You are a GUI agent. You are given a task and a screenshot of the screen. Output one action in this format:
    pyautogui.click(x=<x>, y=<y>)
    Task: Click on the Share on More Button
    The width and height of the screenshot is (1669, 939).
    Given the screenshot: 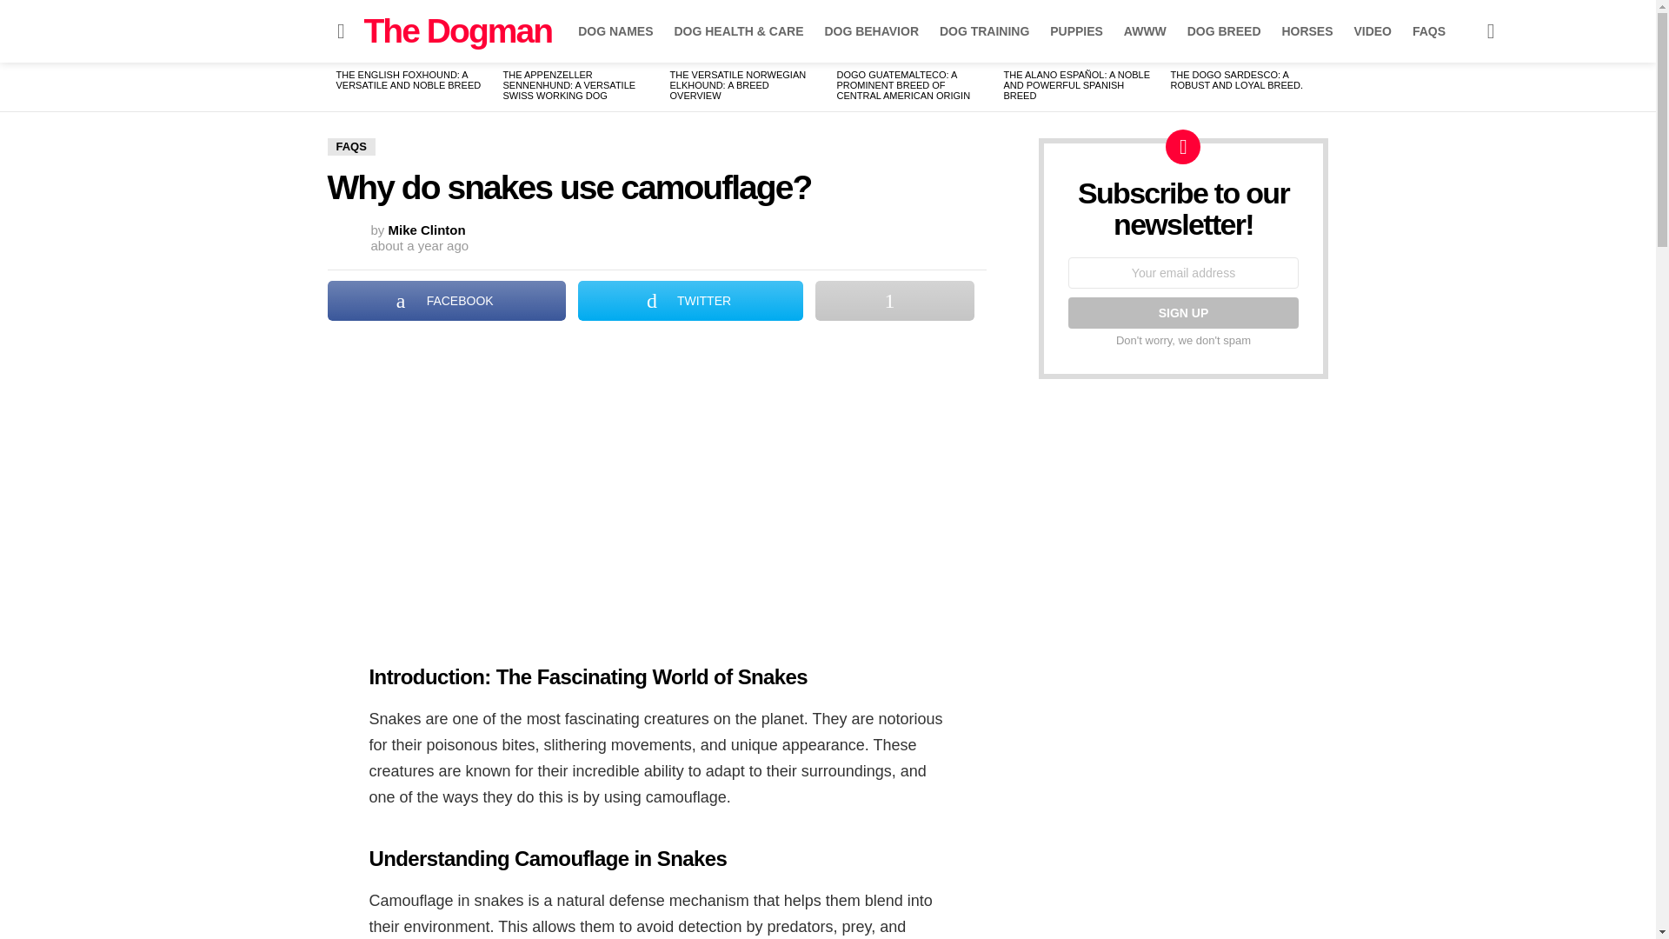 What is the action you would take?
    pyautogui.click(x=894, y=301)
    